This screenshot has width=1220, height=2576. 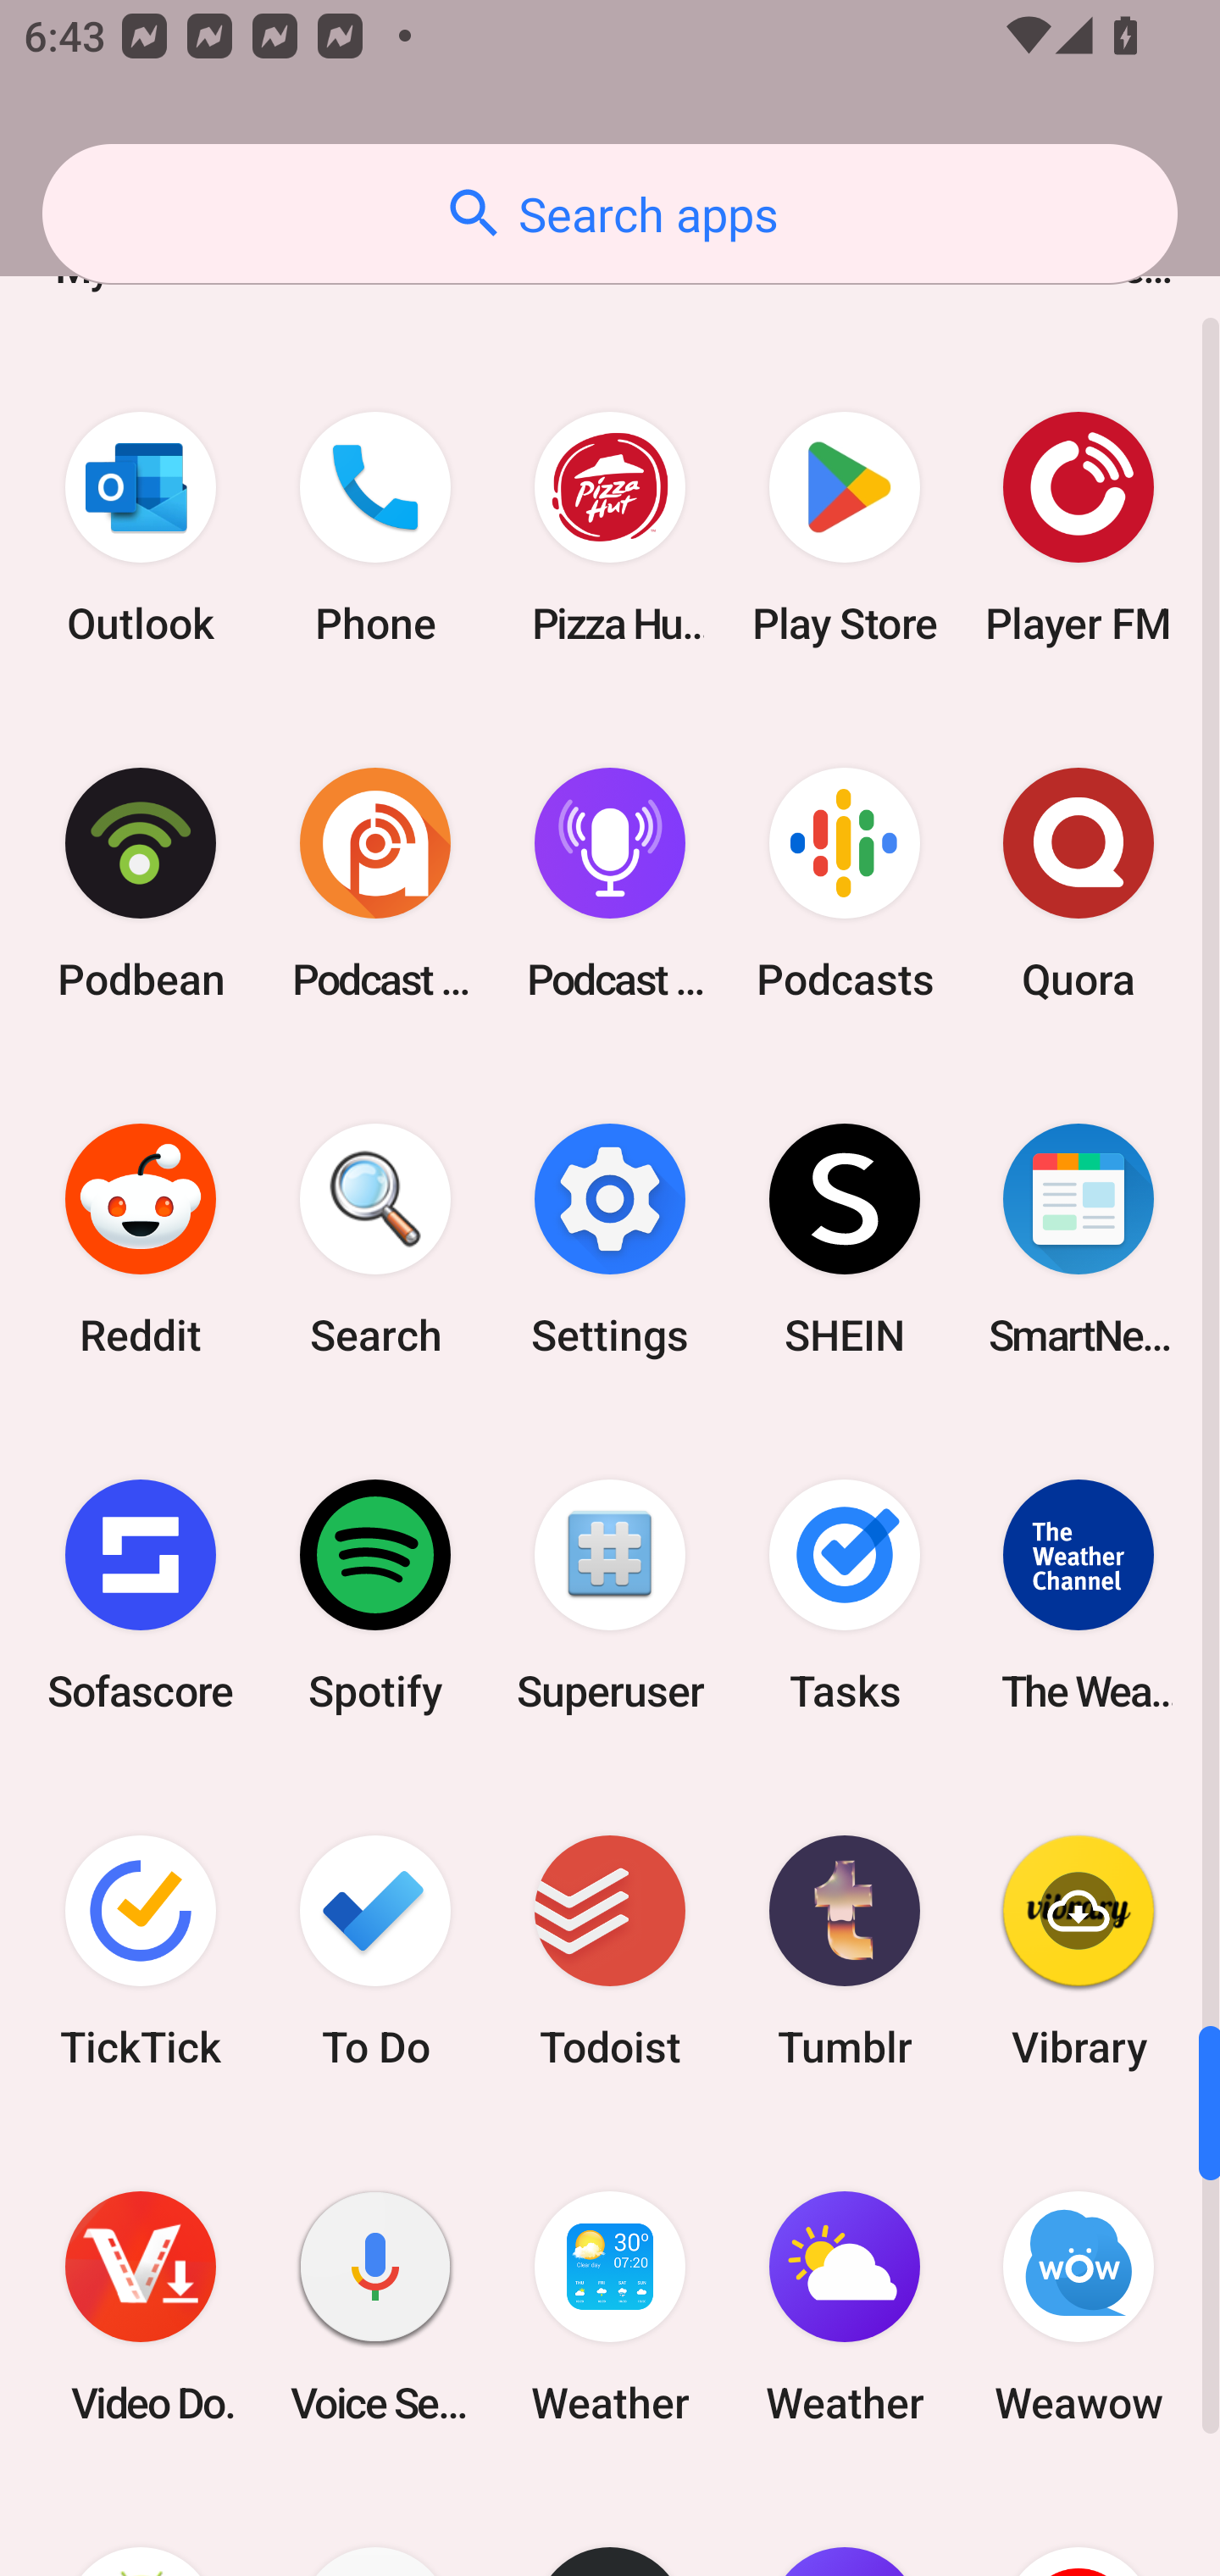 What do you see at coordinates (610, 214) in the screenshot?
I see `  Search apps` at bounding box center [610, 214].